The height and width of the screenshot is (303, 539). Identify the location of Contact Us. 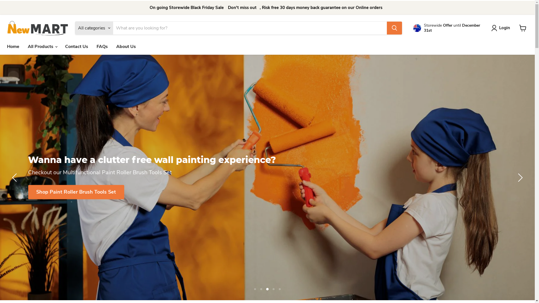
(77, 47).